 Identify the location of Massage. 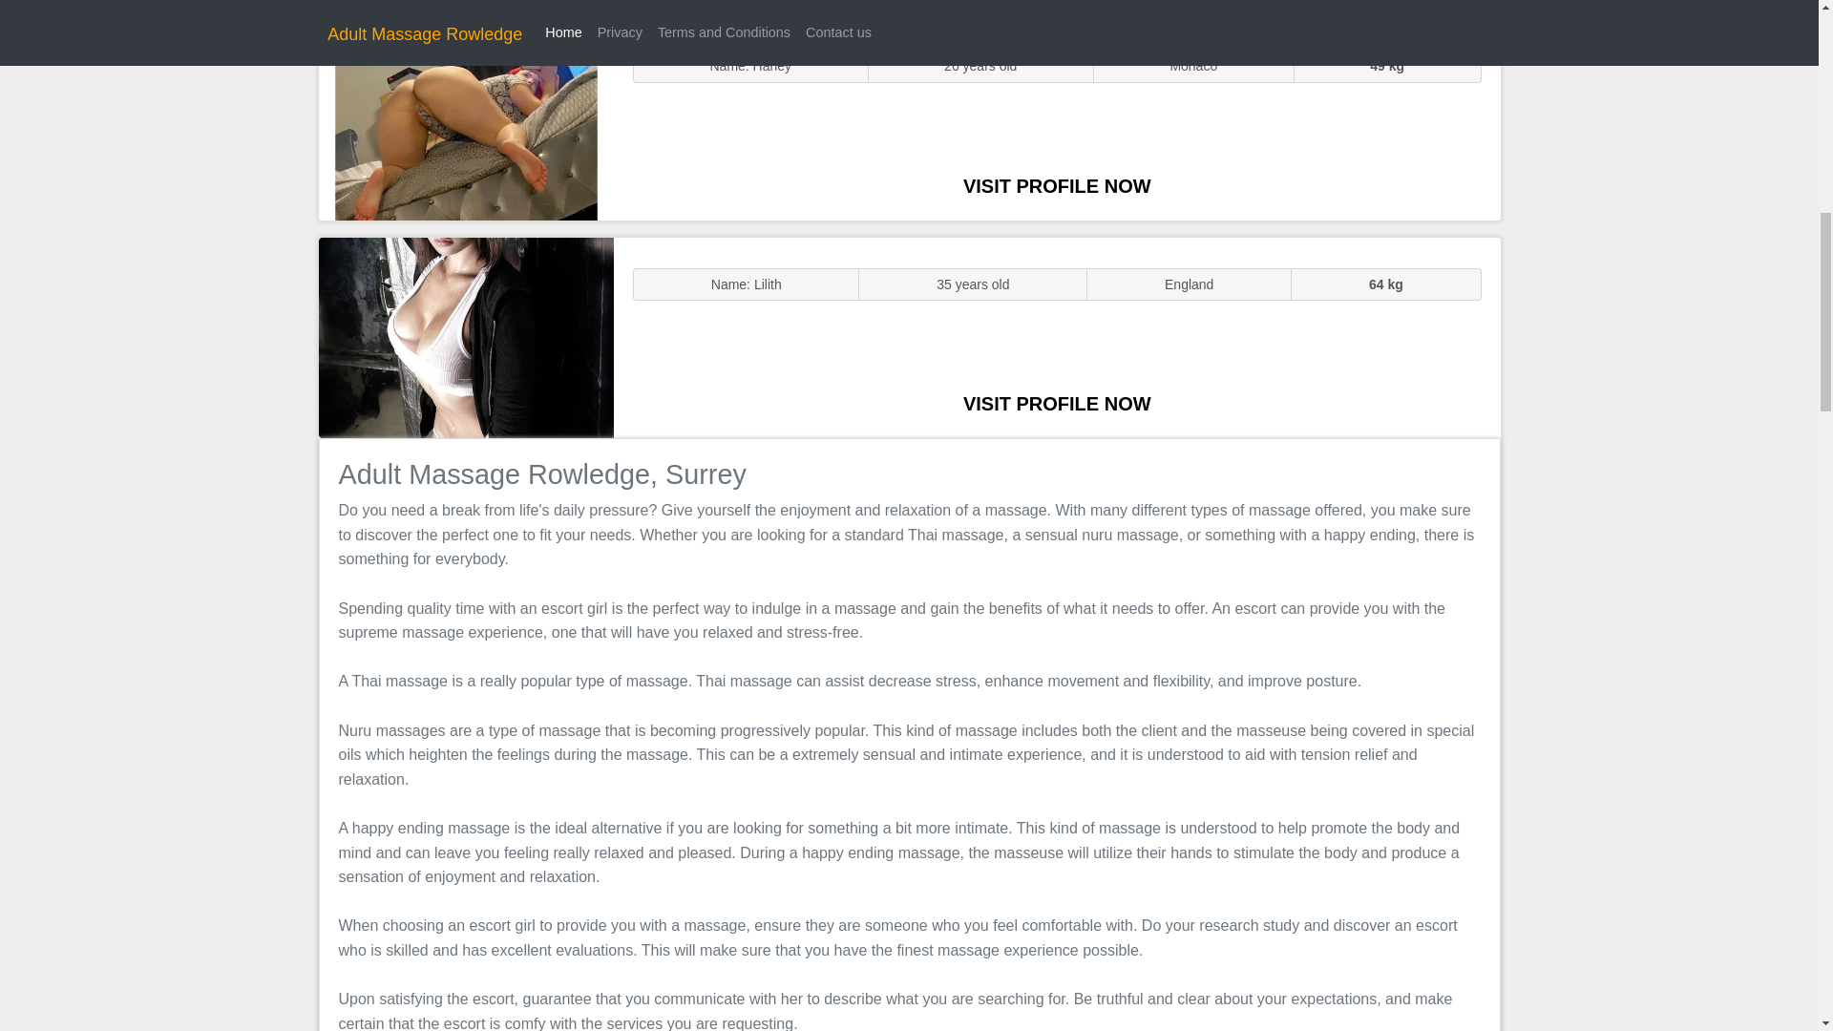
(466, 336).